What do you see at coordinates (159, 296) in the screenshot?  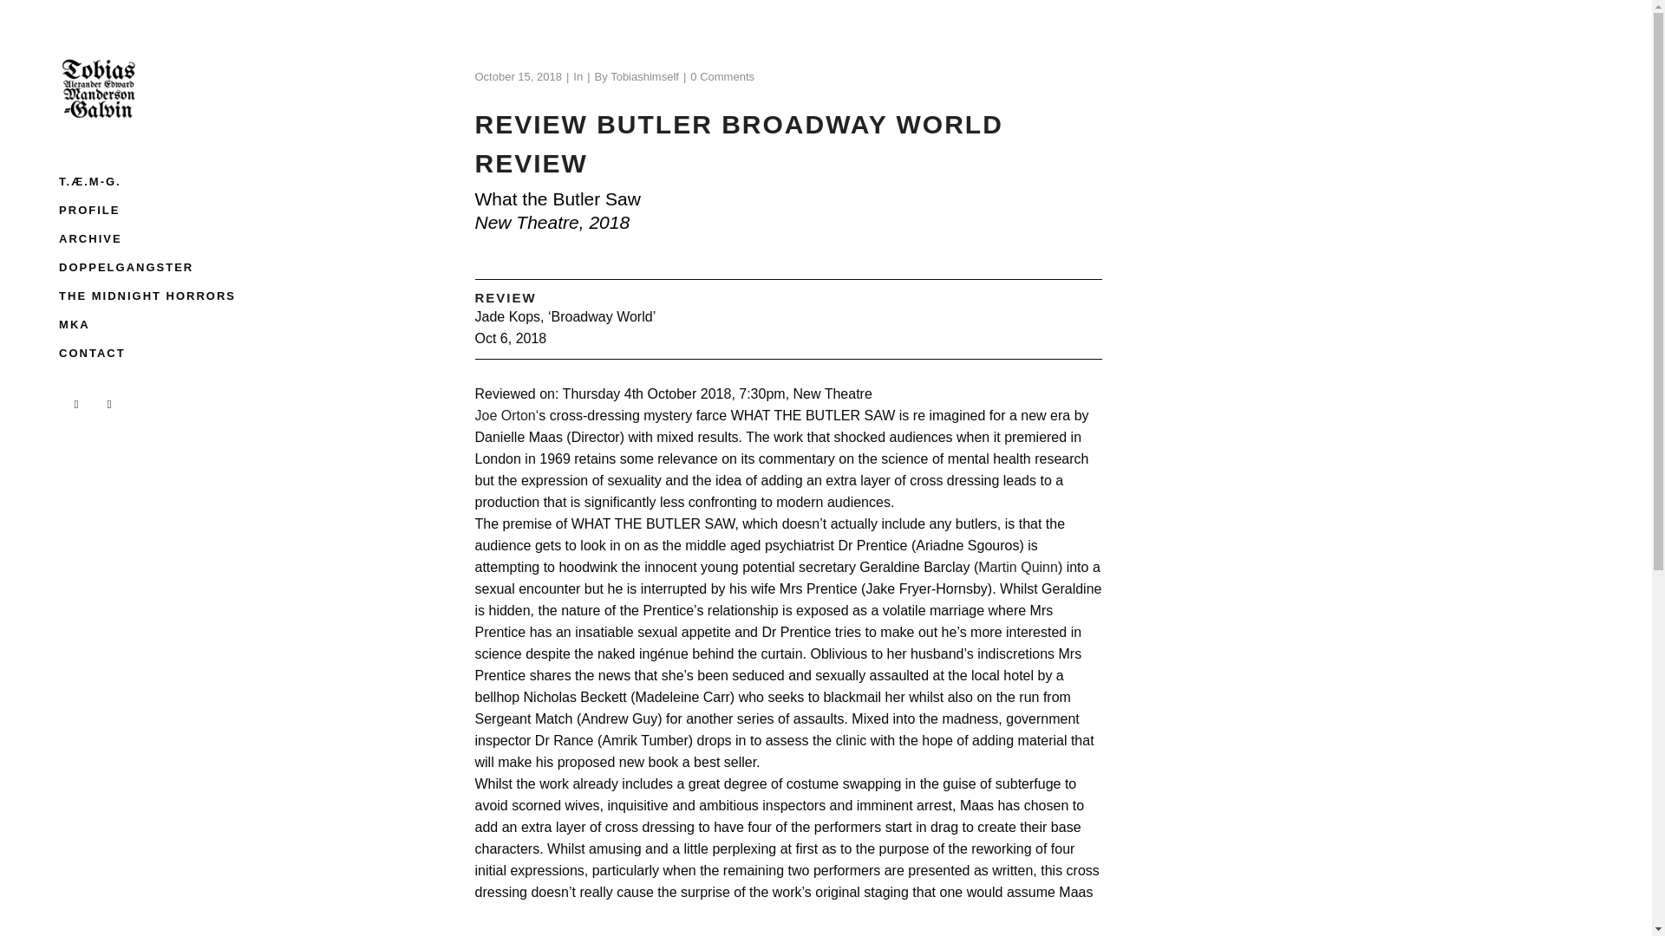 I see `THE MIDNIGHT HORRORS` at bounding box center [159, 296].